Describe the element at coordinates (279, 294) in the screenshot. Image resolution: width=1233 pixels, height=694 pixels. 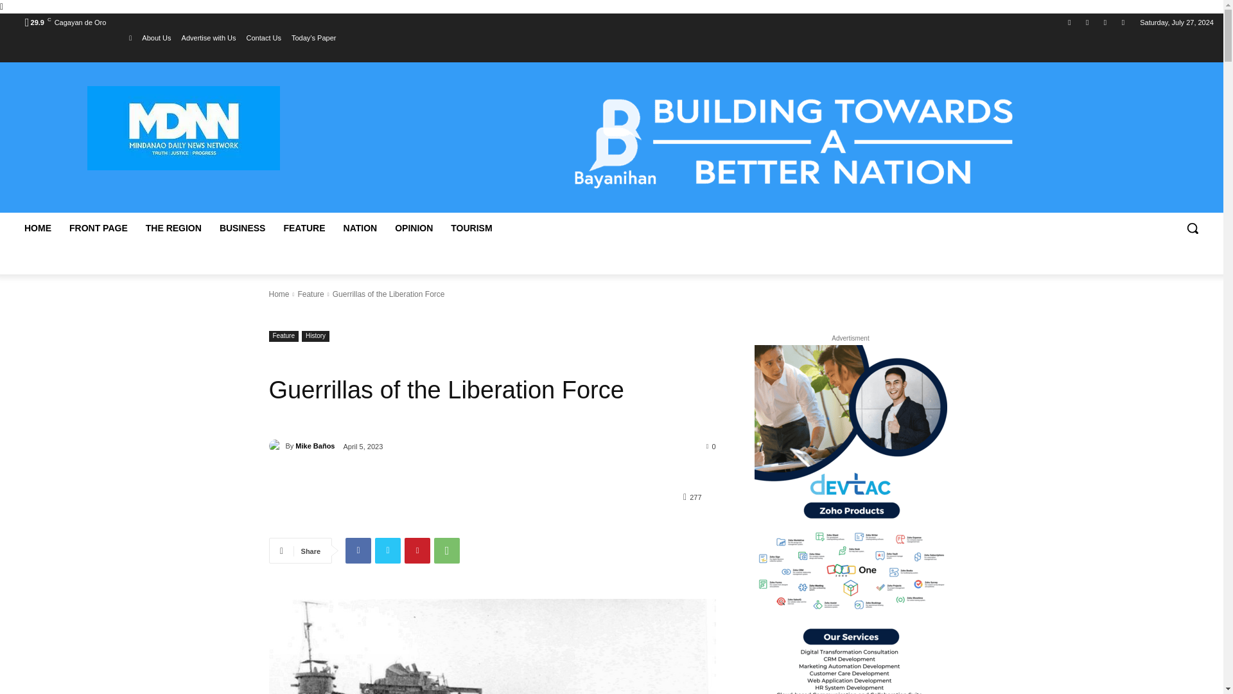
I see `Home` at that location.